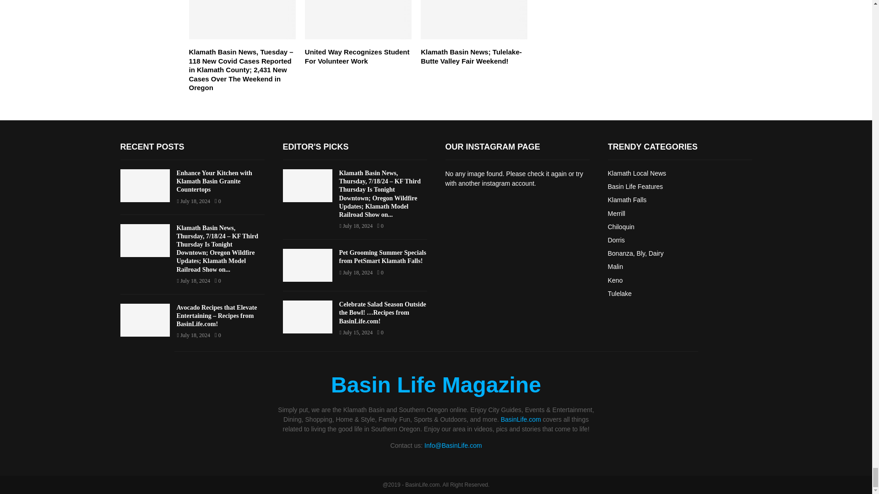  What do you see at coordinates (145, 186) in the screenshot?
I see `Enhance Your Kitchen with Klamath Basin Granite Countertops` at bounding box center [145, 186].